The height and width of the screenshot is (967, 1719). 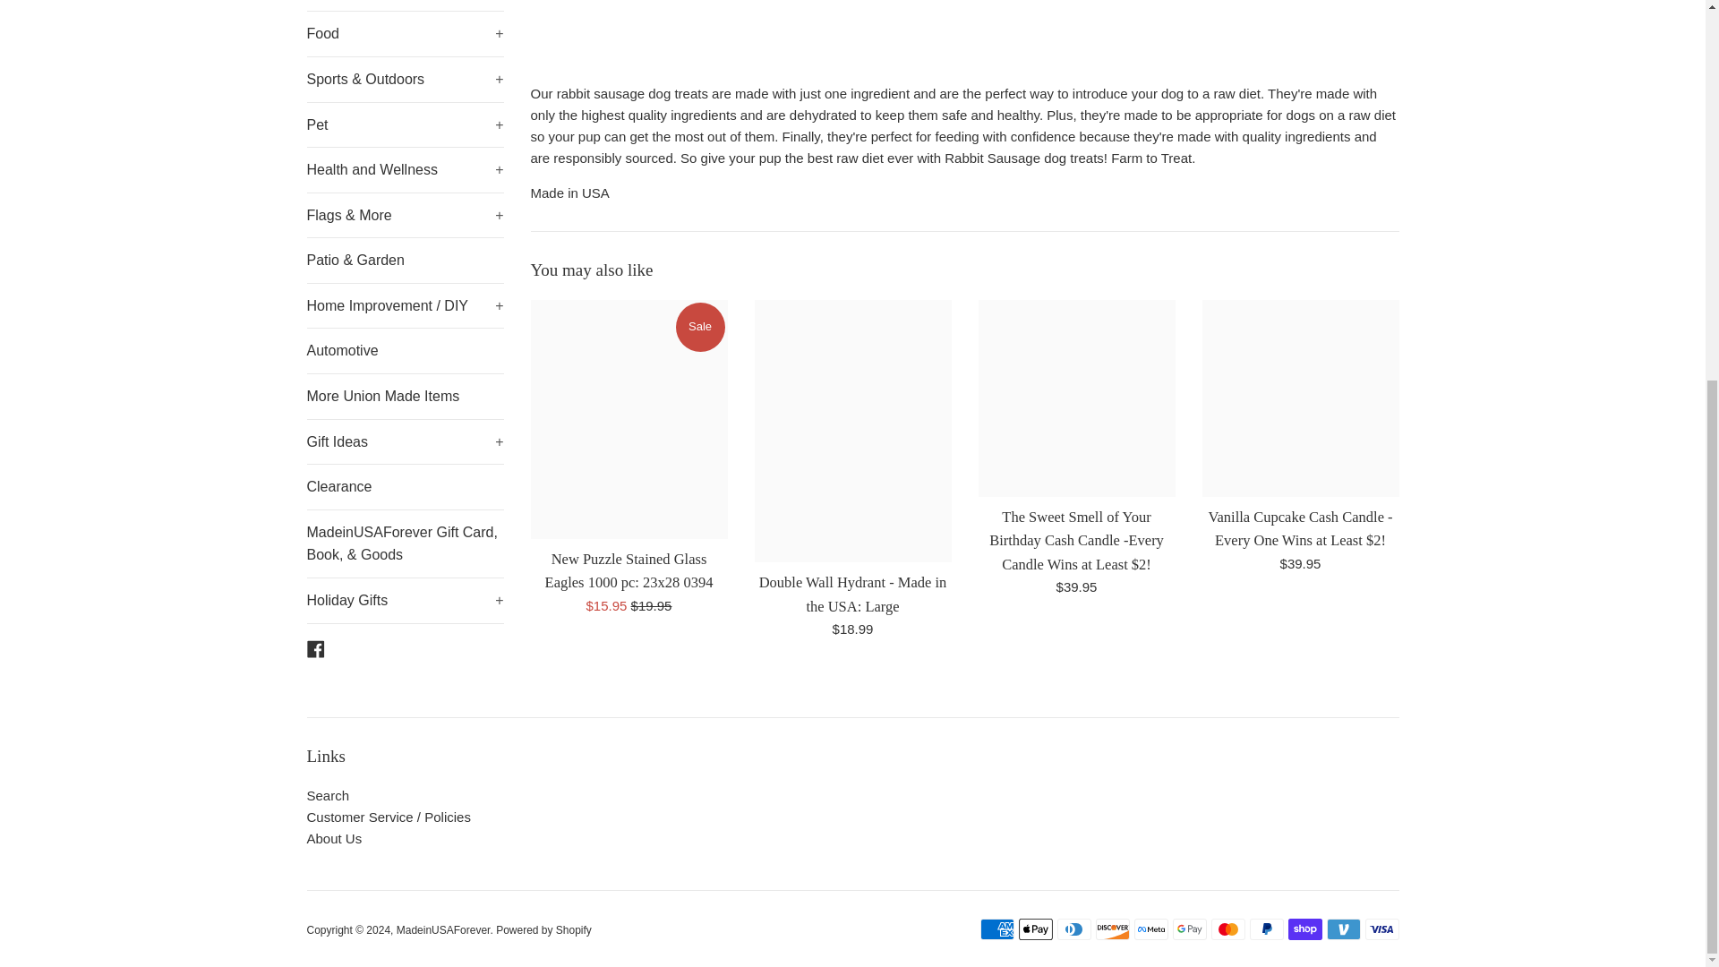 I want to click on Google Pay, so click(x=1189, y=929).